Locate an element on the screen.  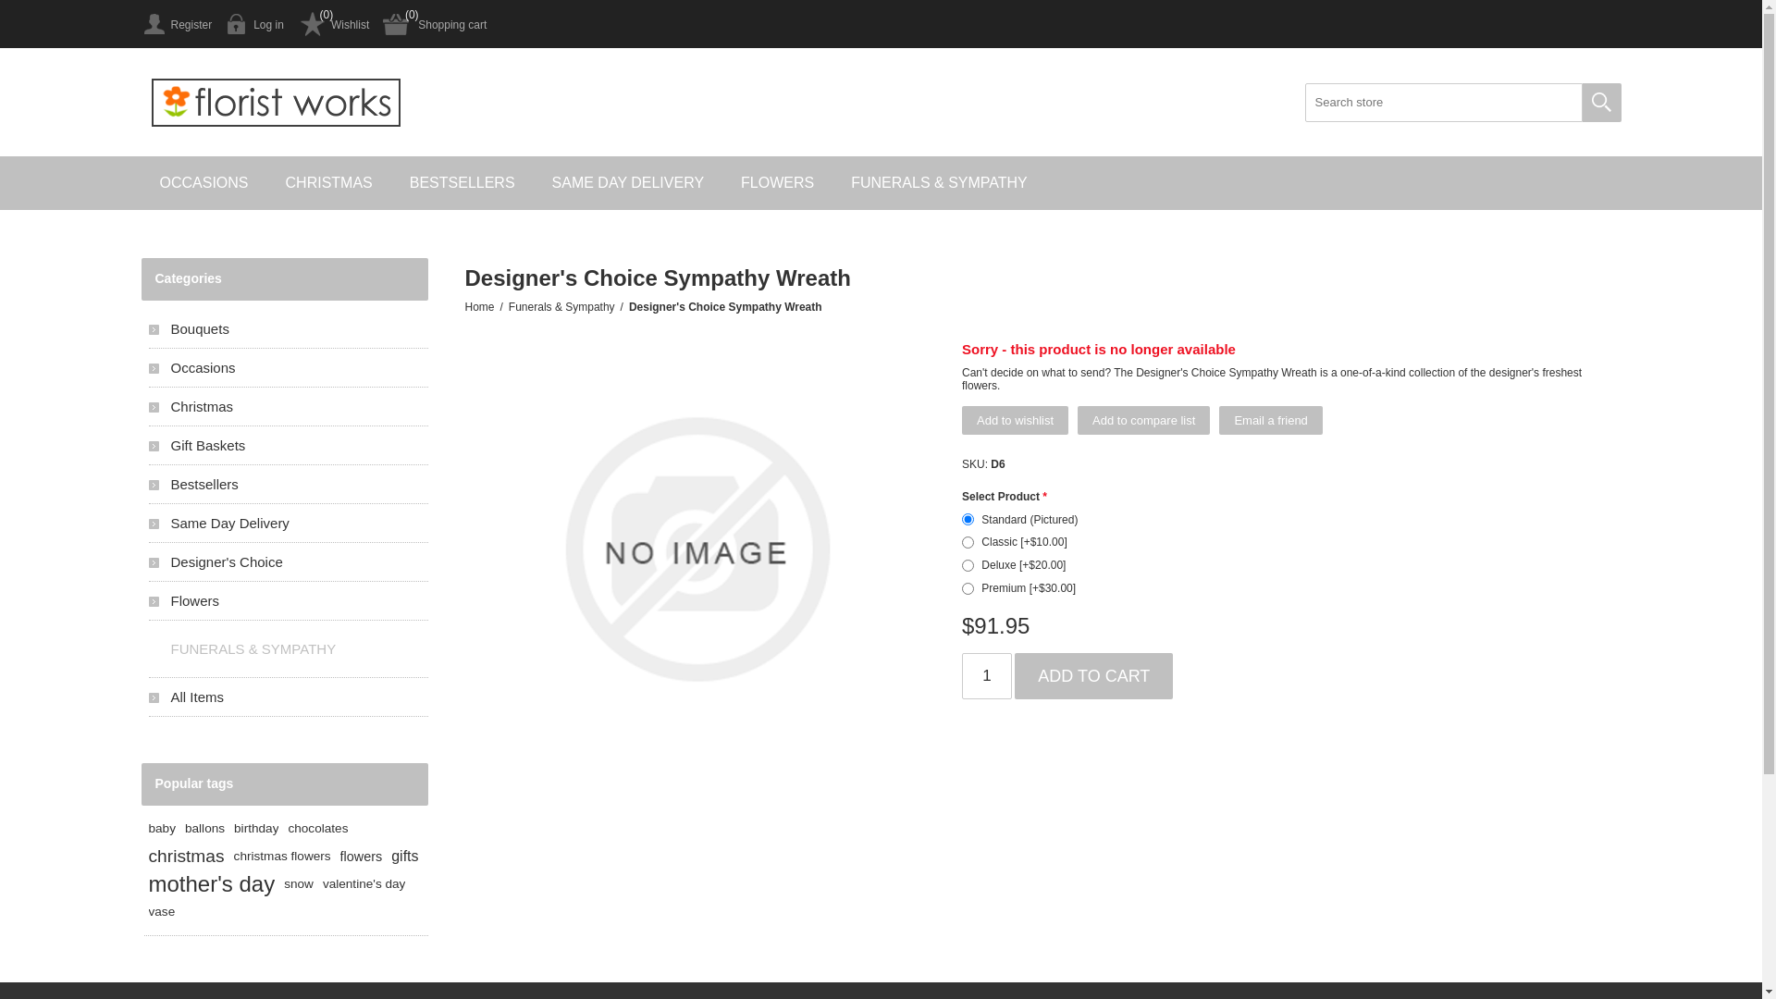
Designer's Choice is located at coordinates (288, 562).